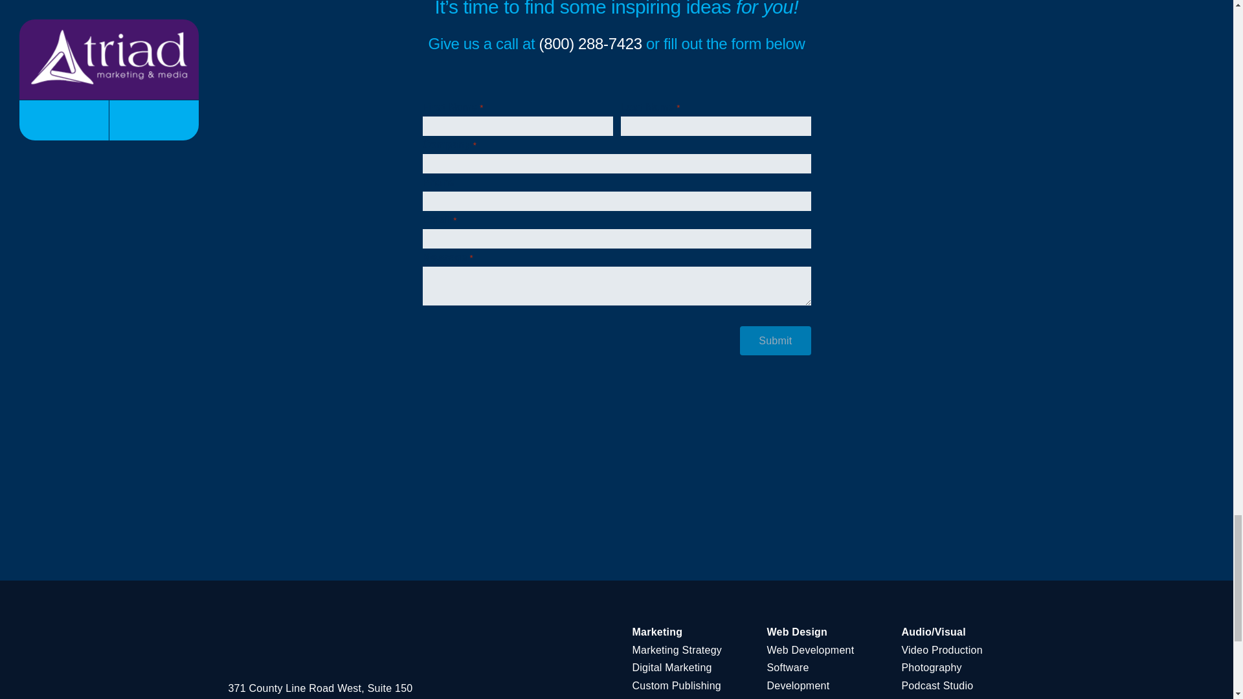 The width and height of the screenshot is (1243, 699). Describe the element at coordinates (658, 698) in the screenshot. I see `Advertising` at that location.